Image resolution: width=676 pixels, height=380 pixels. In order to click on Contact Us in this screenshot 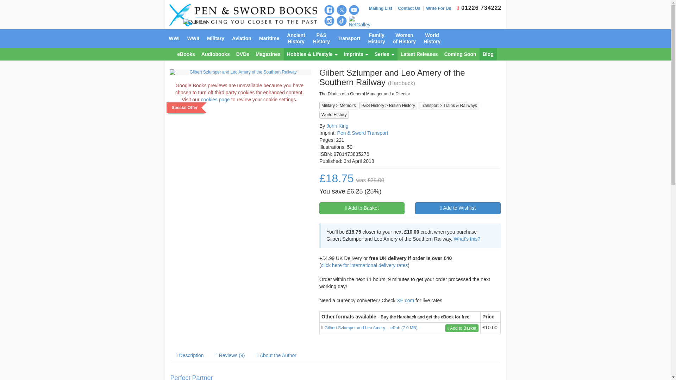, I will do `click(411, 8)`.